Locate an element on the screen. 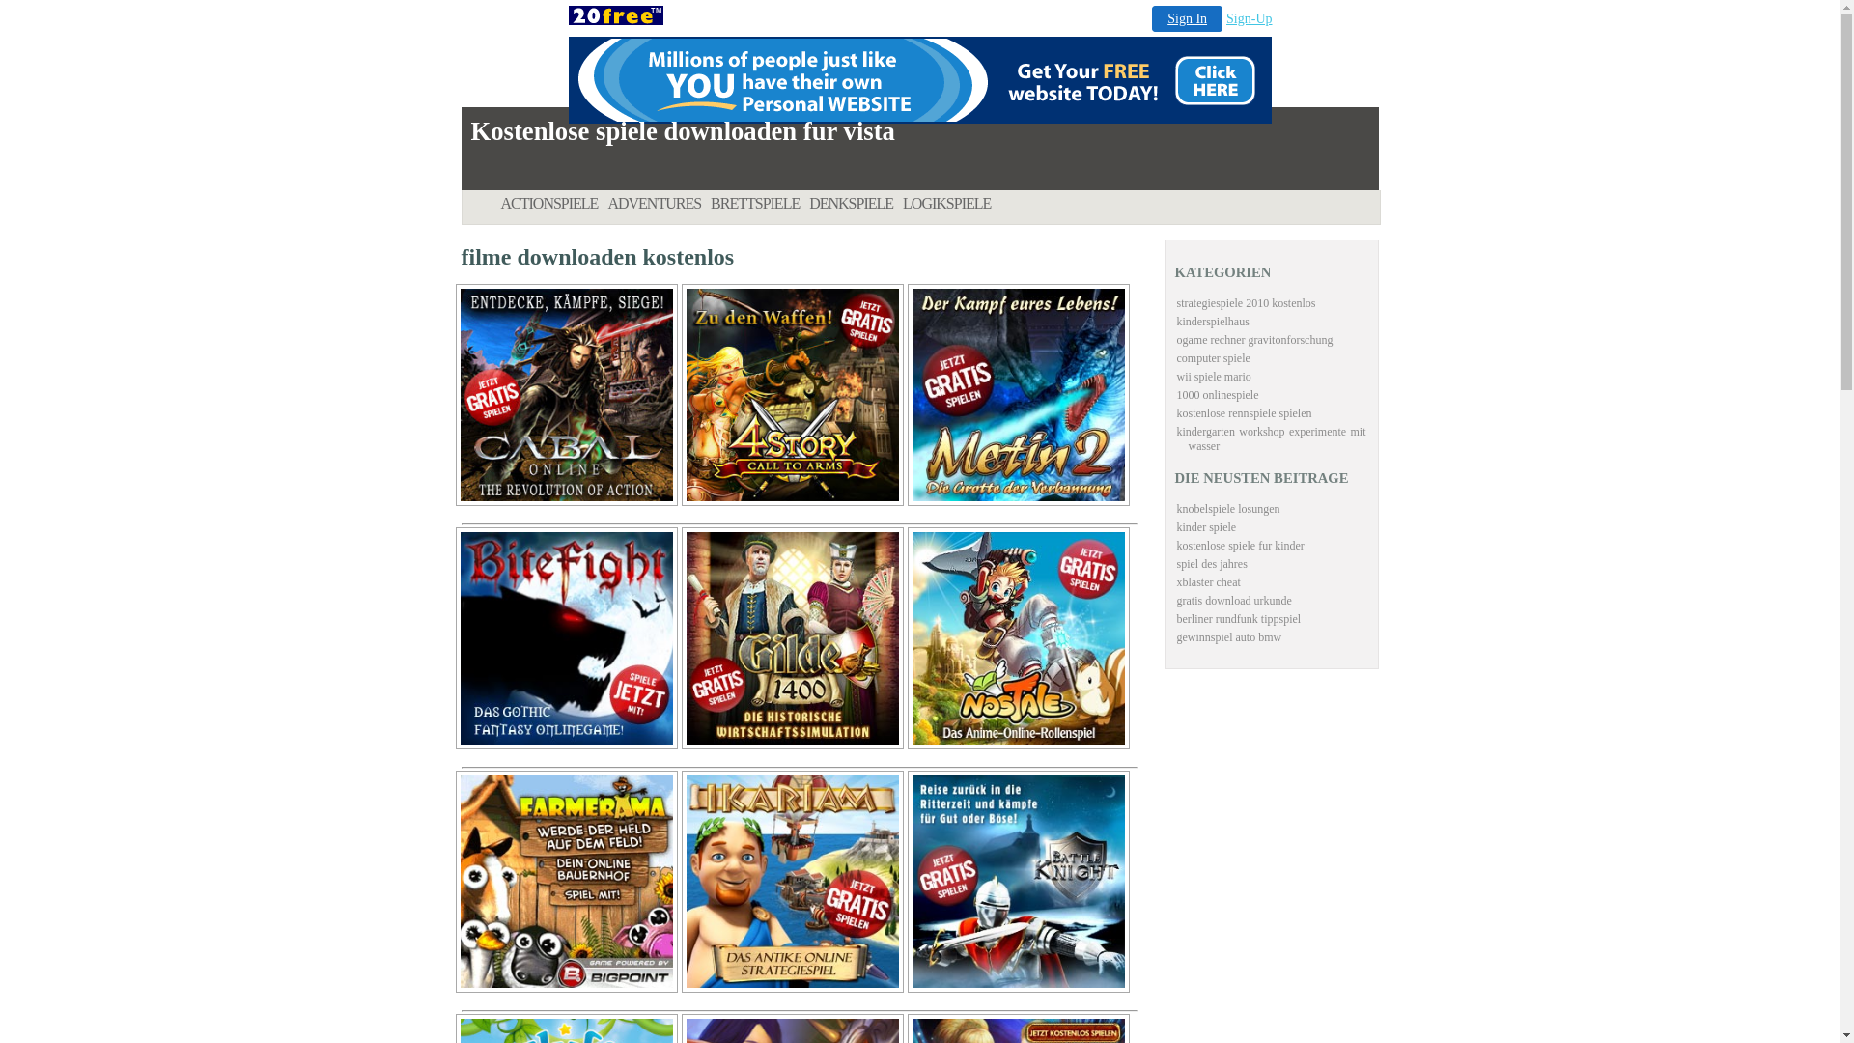  Sign In is located at coordinates (1188, 19).